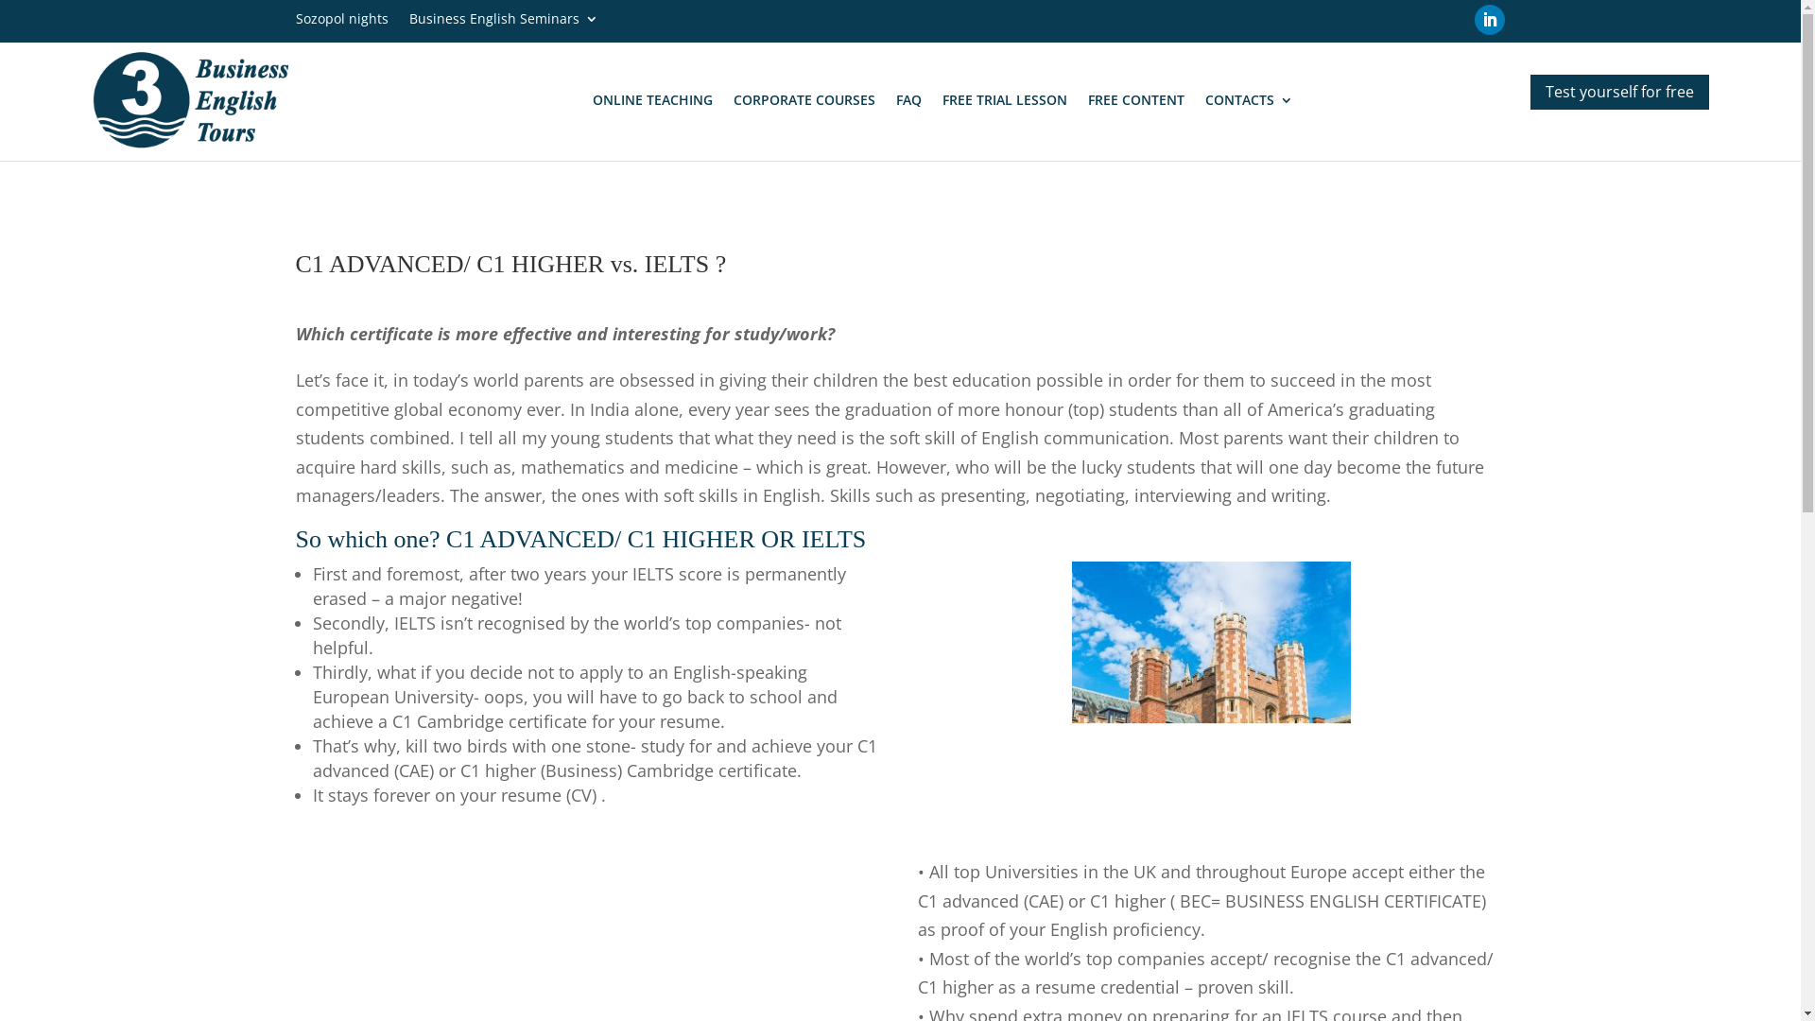  I want to click on FAQ, so click(909, 100).